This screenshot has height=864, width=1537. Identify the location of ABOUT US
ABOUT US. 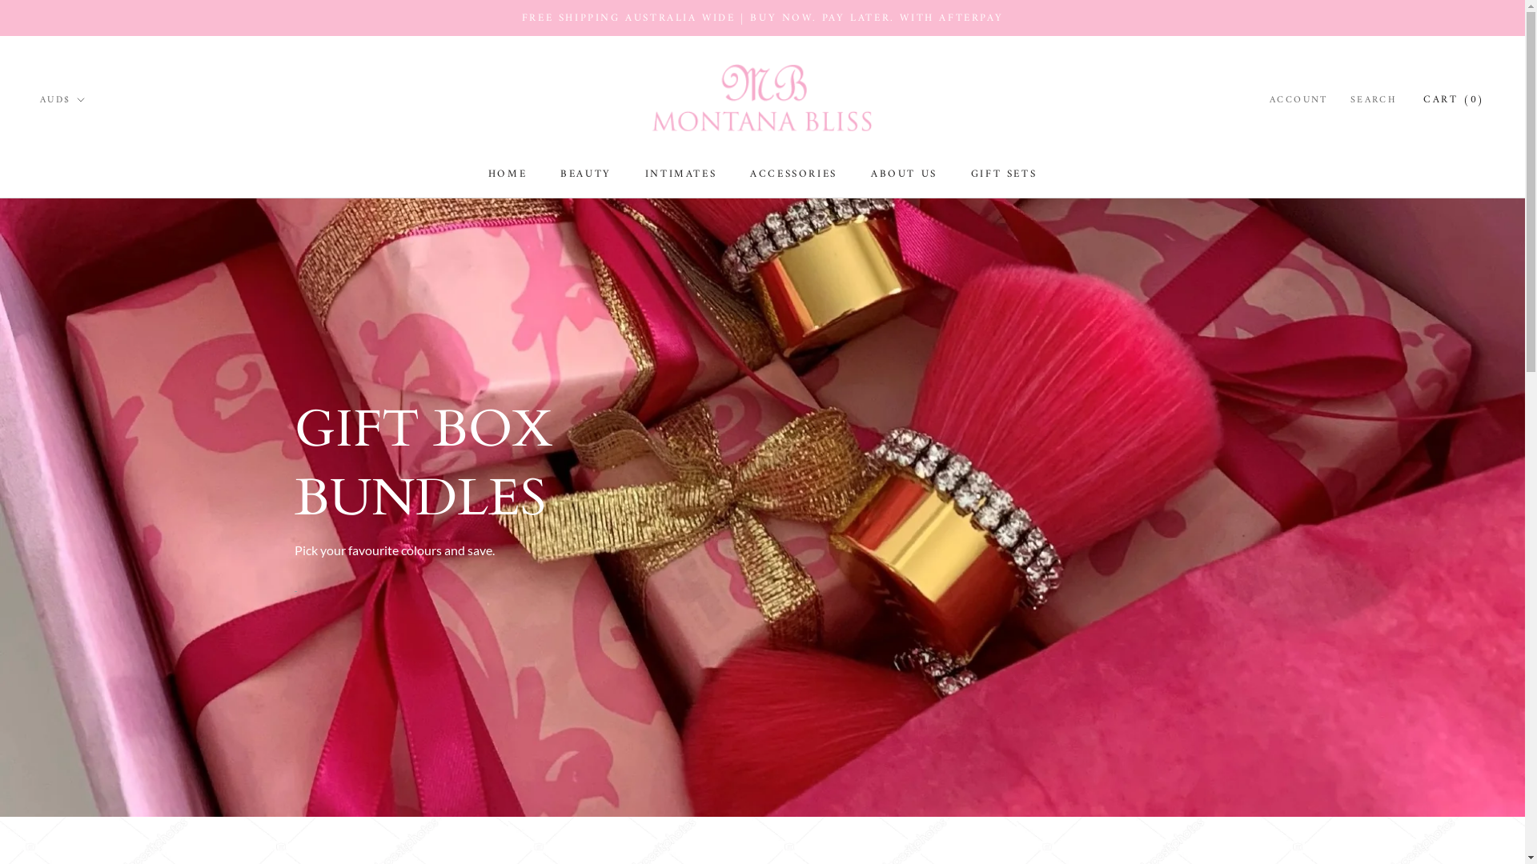
(905, 174).